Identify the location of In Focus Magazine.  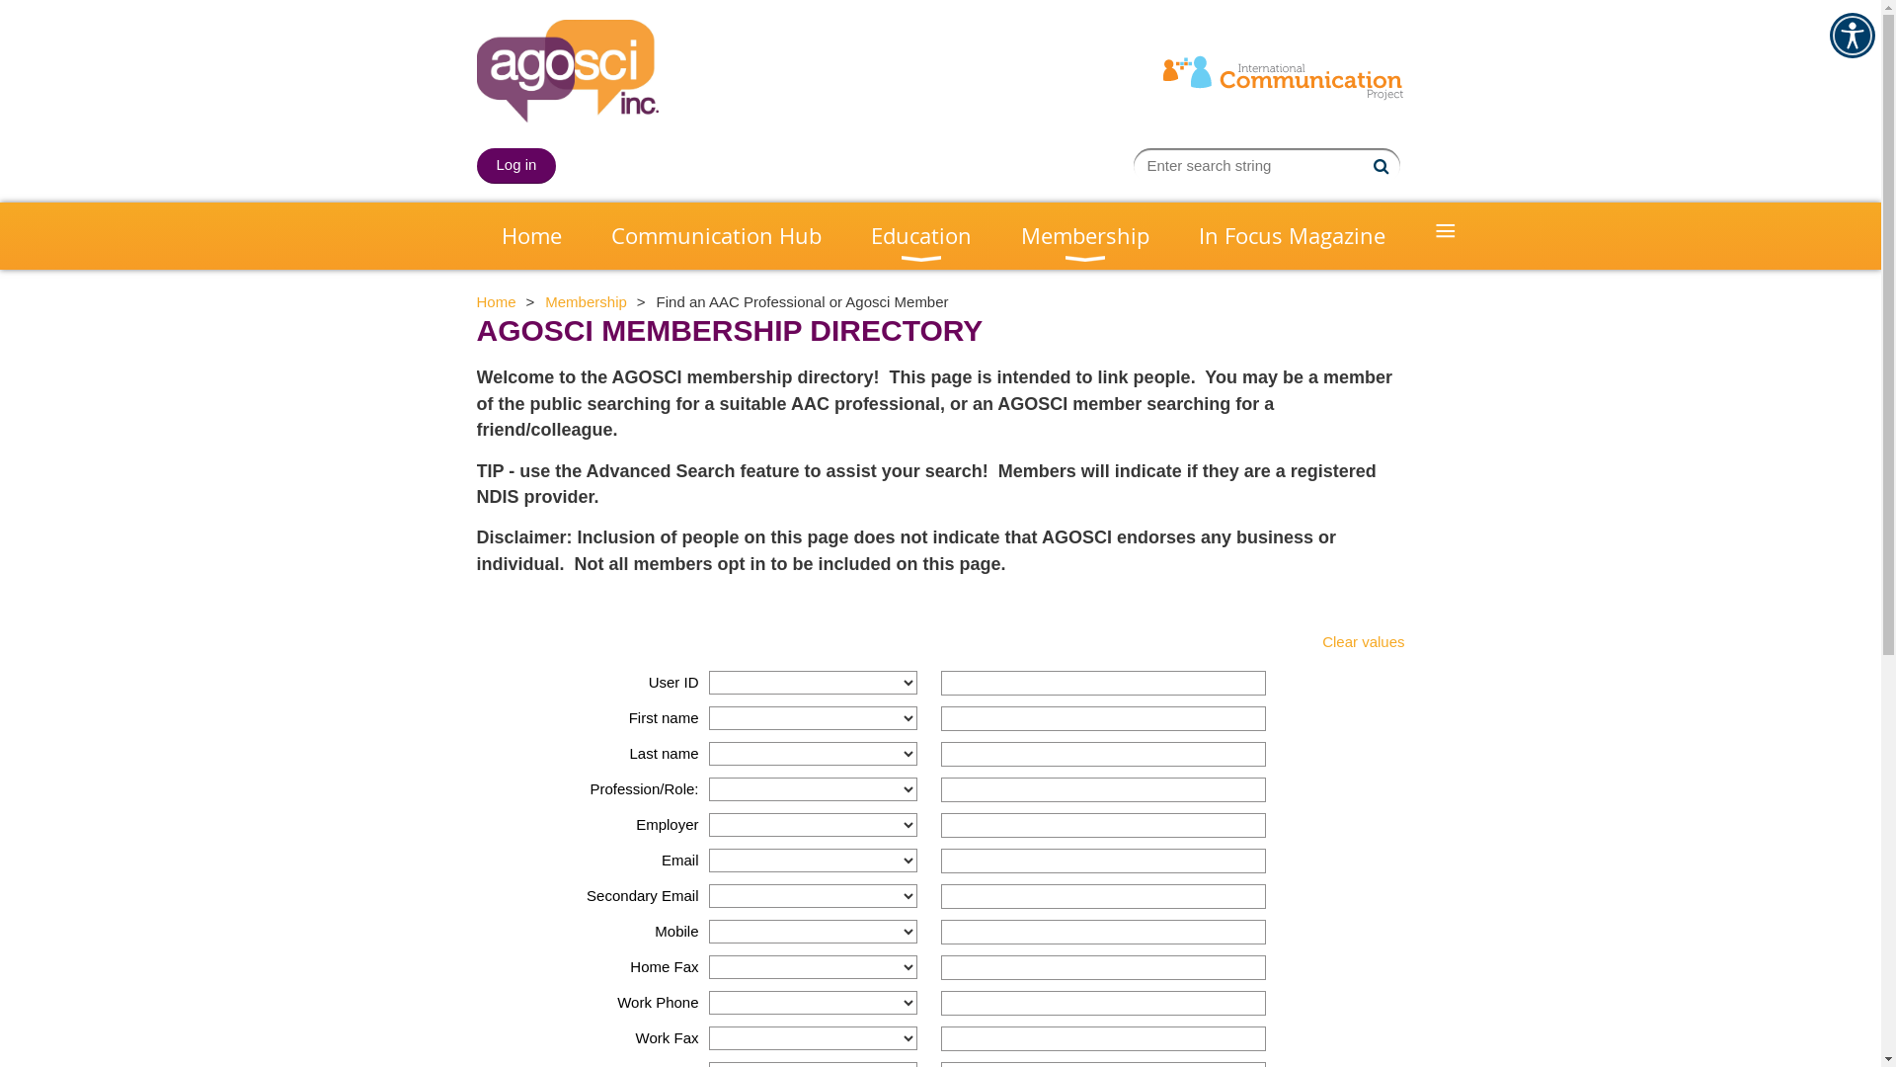
(1292, 236).